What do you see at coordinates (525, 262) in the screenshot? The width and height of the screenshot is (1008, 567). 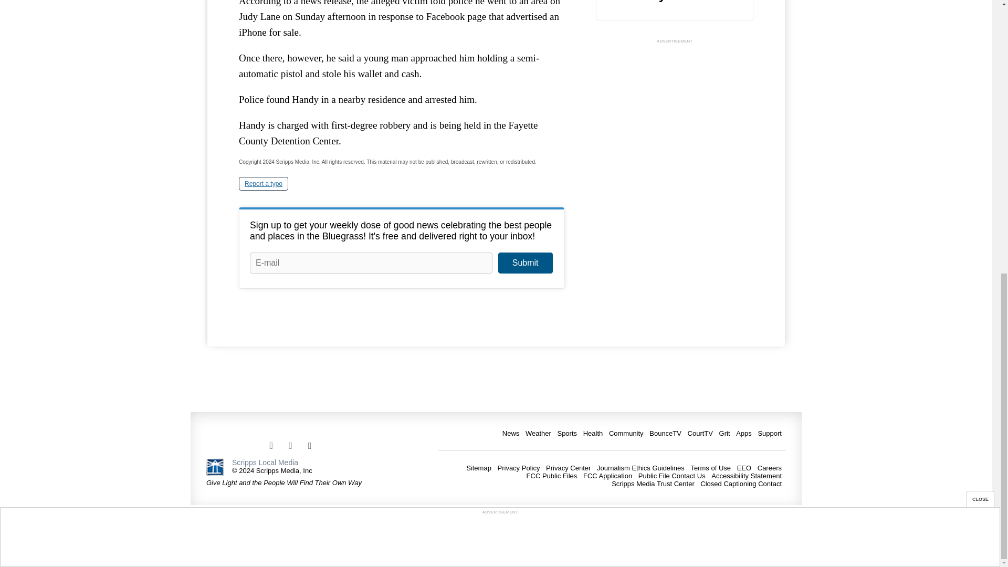 I see `Submit` at bounding box center [525, 262].